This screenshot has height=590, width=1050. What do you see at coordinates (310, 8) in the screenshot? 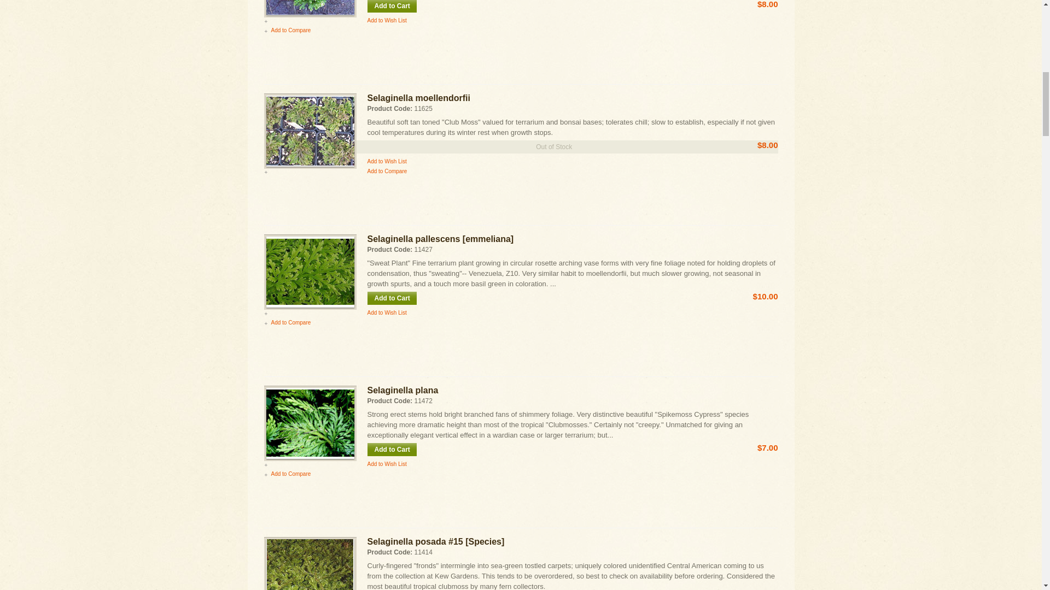
I see `Selaginella martensii Frosty` at bounding box center [310, 8].